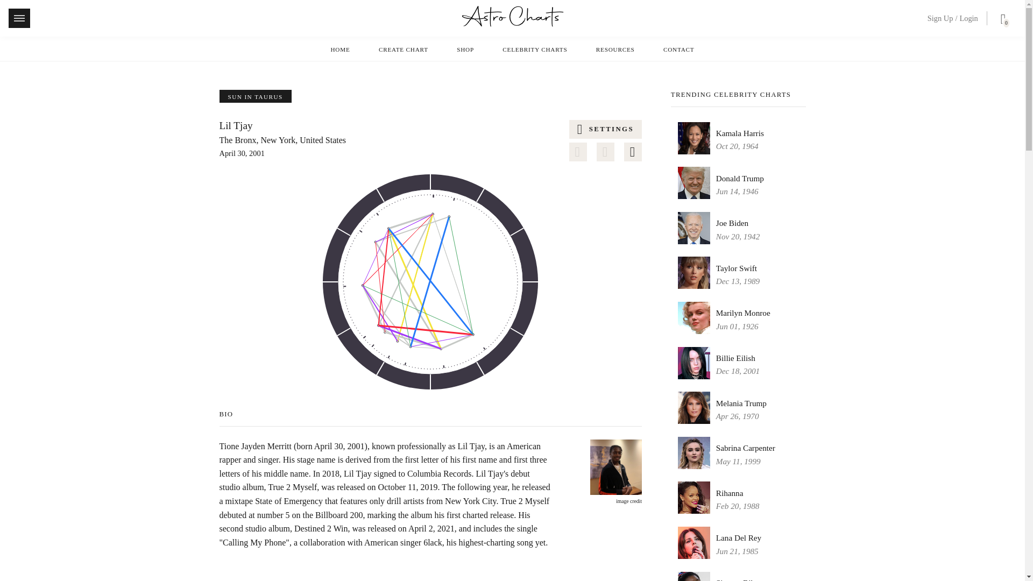 This screenshot has height=581, width=1033. Describe the element at coordinates (940, 18) in the screenshot. I see `Sign Up` at that location.